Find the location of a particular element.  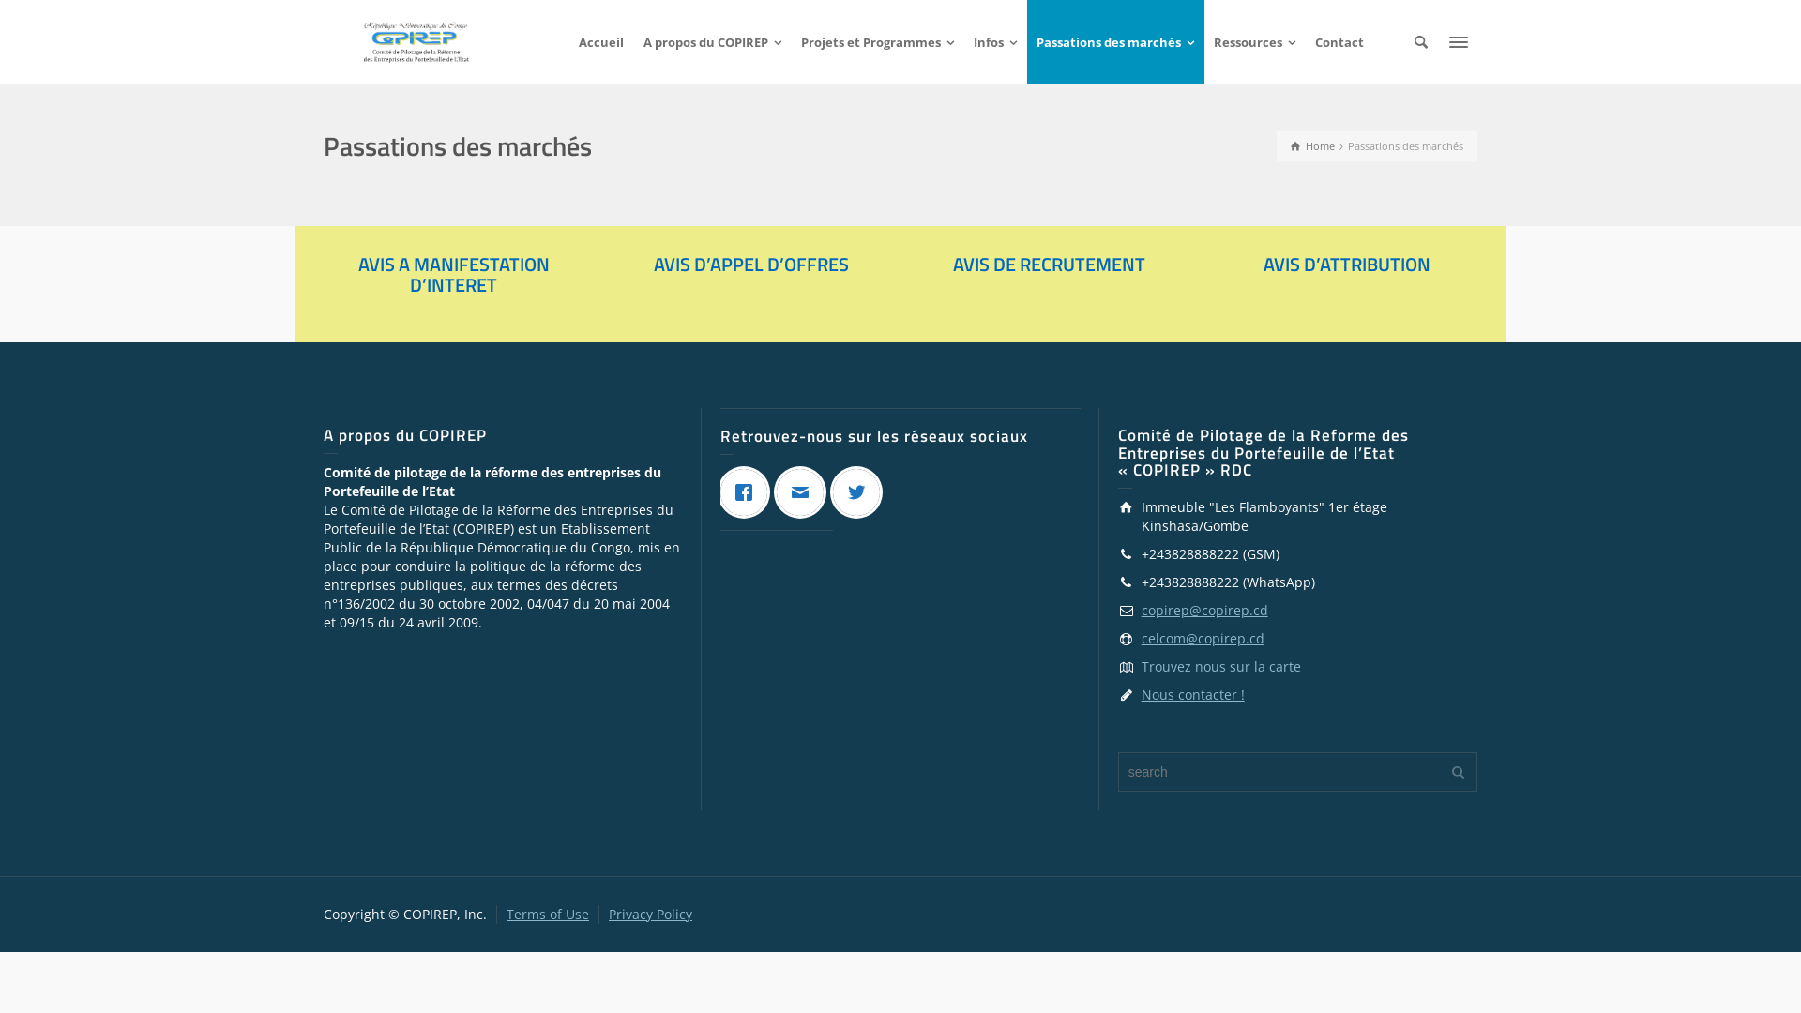

Search is located at coordinates (1421, 42).